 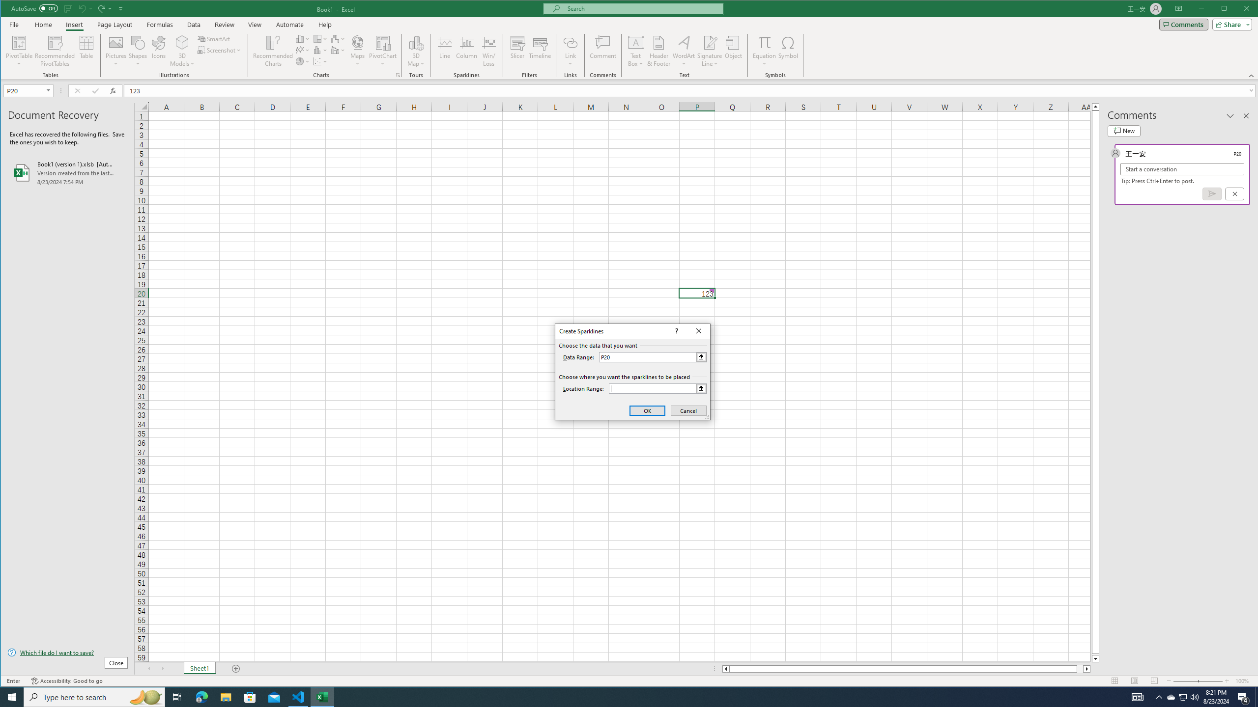 I want to click on Icons, so click(x=158, y=51).